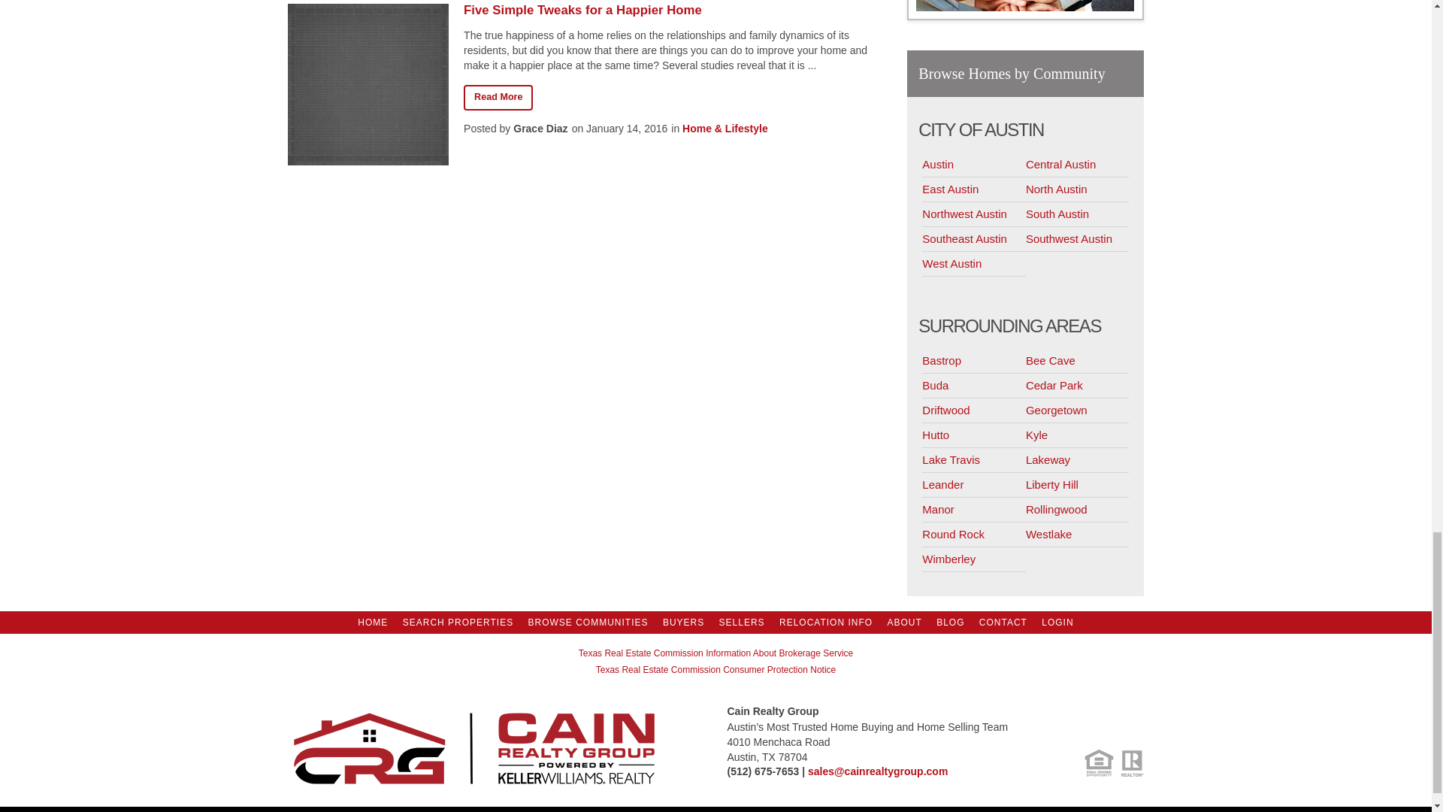 This screenshot has width=1443, height=812. What do you see at coordinates (974, 165) in the screenshot?
I see `View Austin` at bounding box center [974, 165].